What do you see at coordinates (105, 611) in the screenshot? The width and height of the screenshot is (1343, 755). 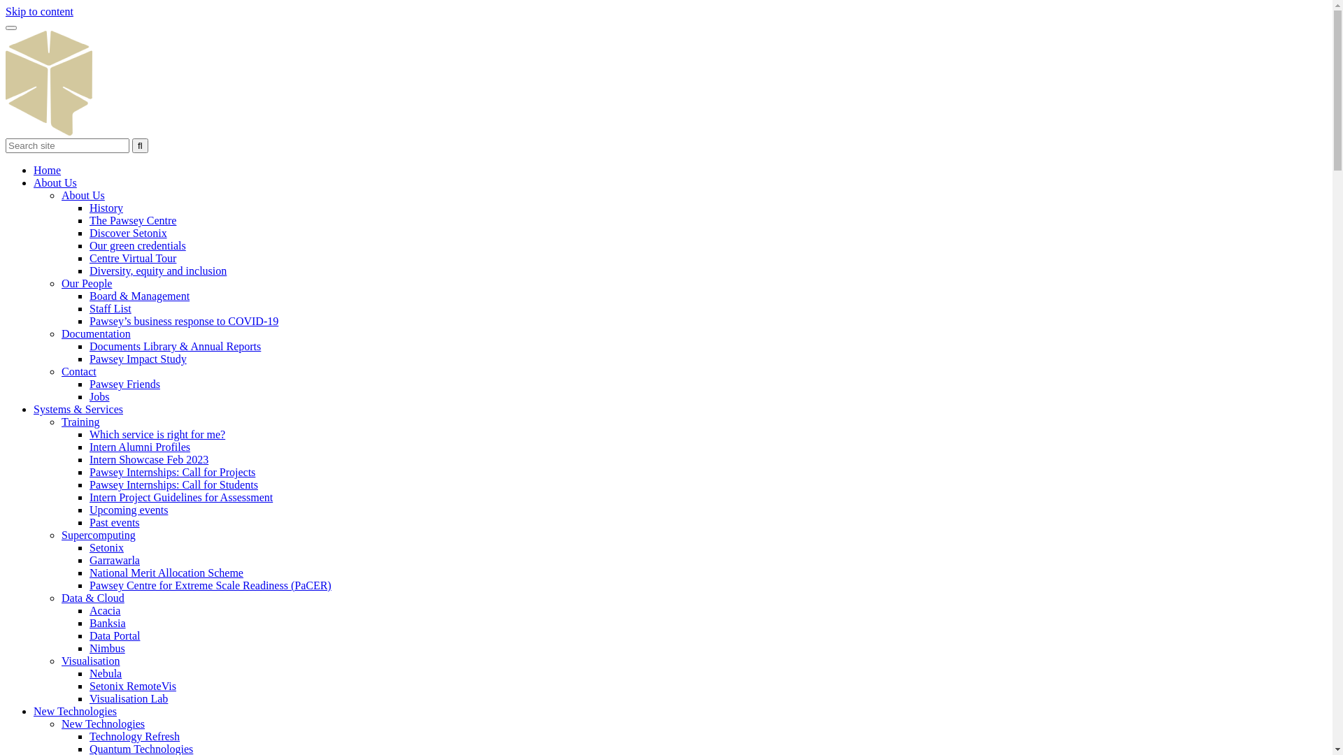 I see `Acacia` at bounding box center [105, 611].